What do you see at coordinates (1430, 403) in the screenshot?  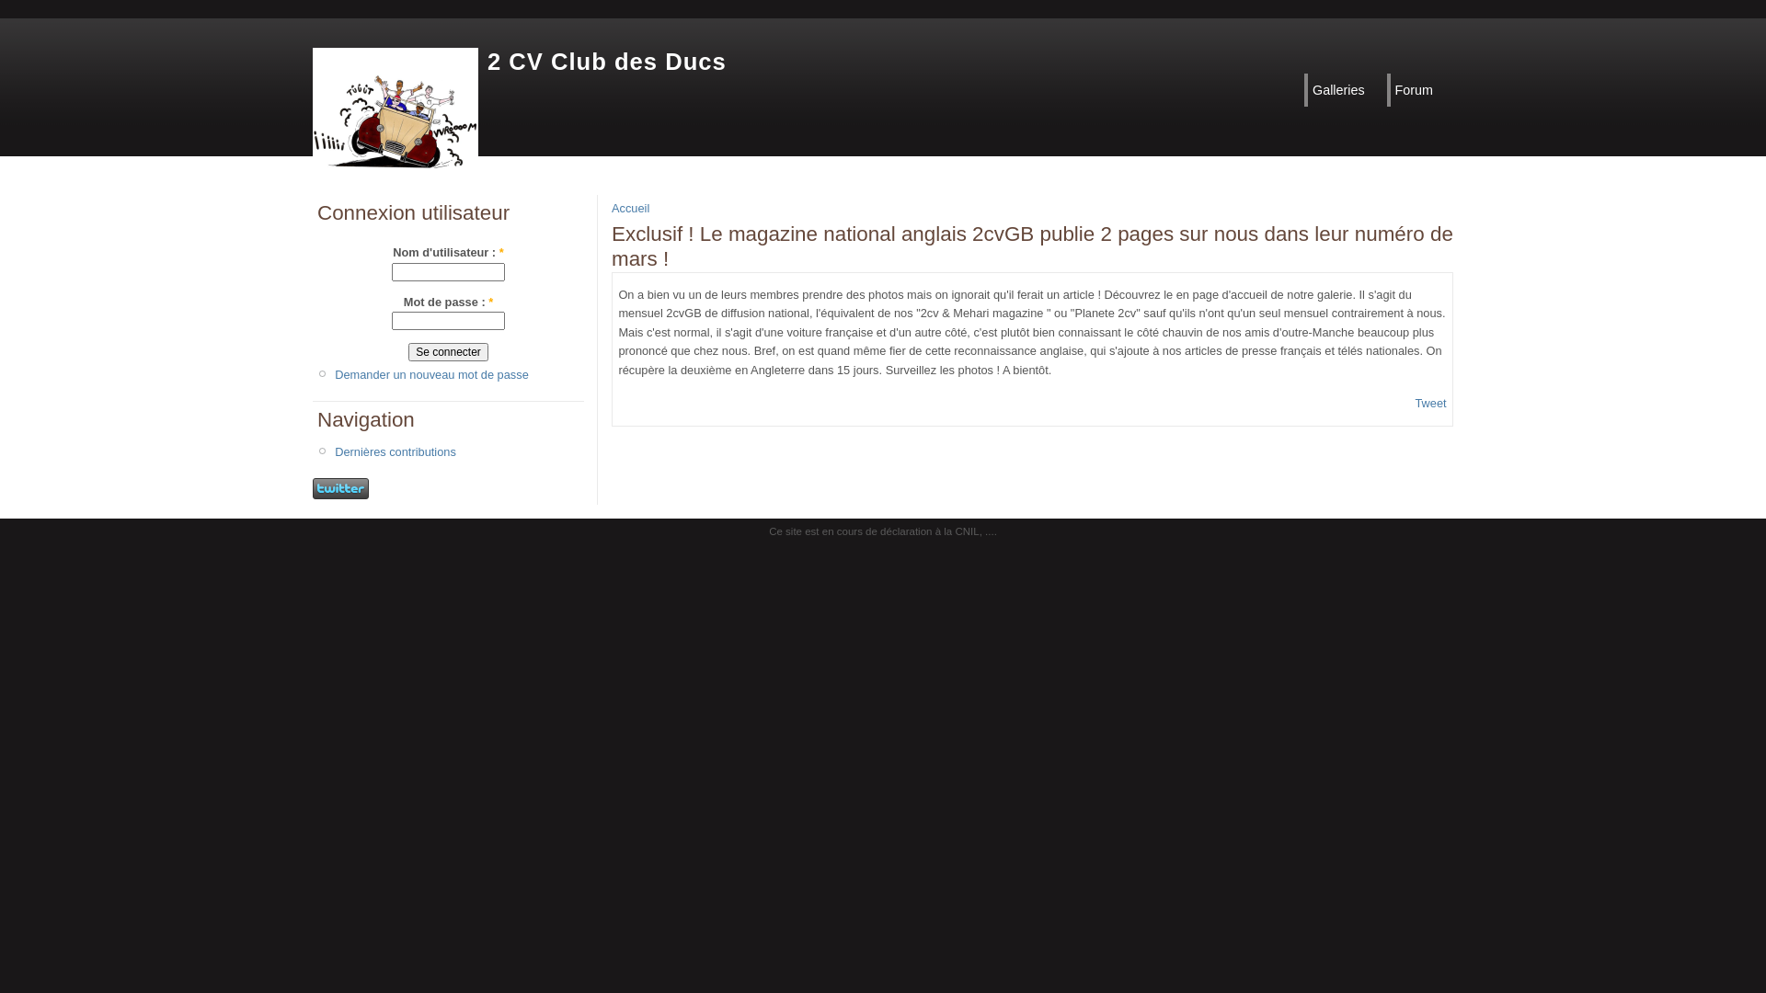 I see `Tweet` at bounding box center [1430, 403].